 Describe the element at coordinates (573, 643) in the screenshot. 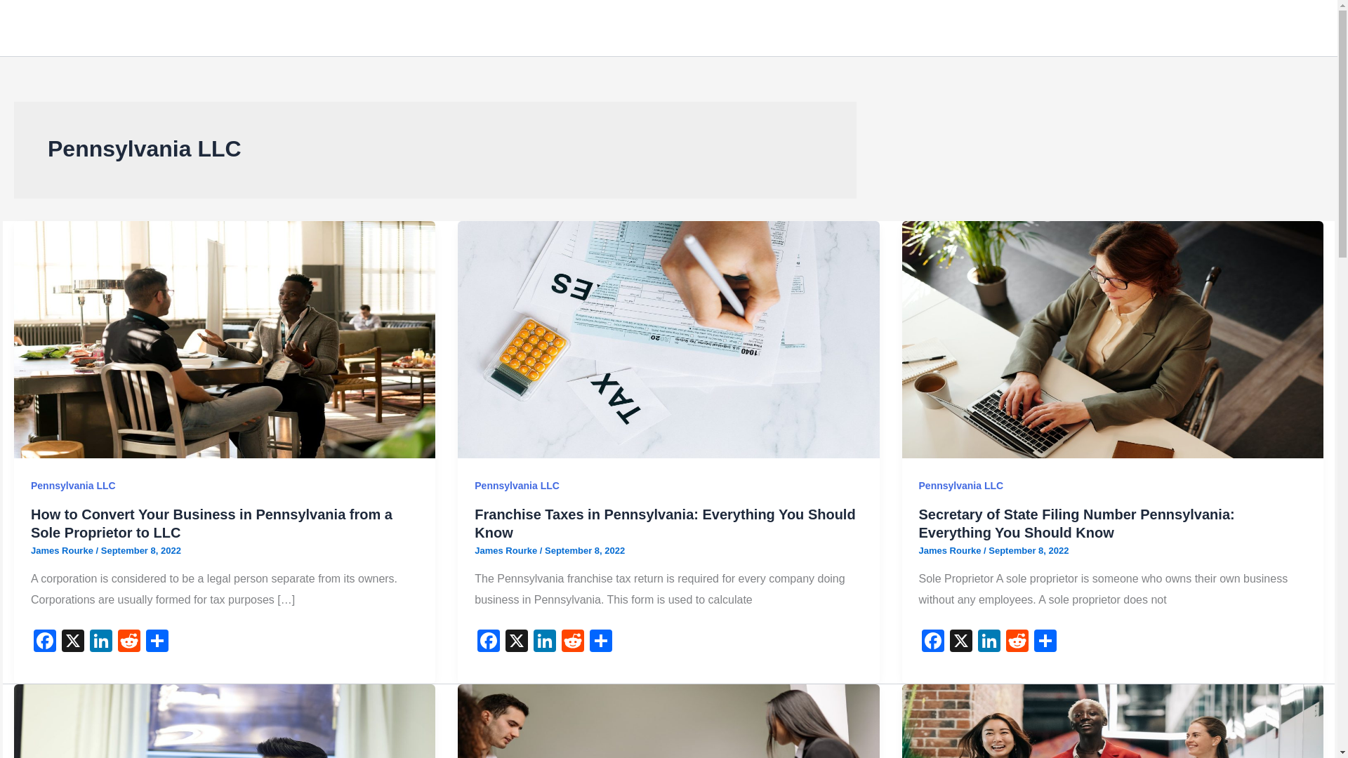

I see `Reddit` at that location.